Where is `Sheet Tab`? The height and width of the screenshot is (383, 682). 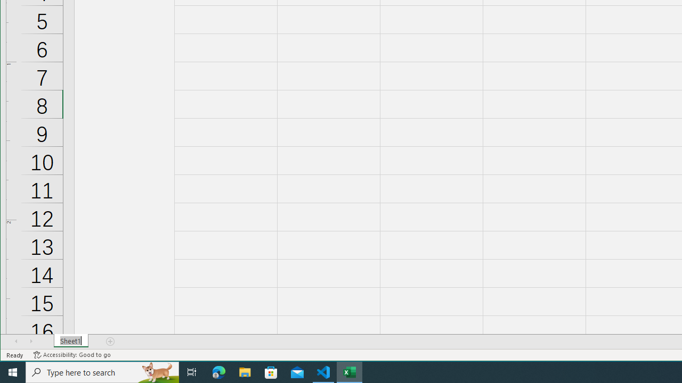
Sheet Tab is located at coordinates (71, 341).